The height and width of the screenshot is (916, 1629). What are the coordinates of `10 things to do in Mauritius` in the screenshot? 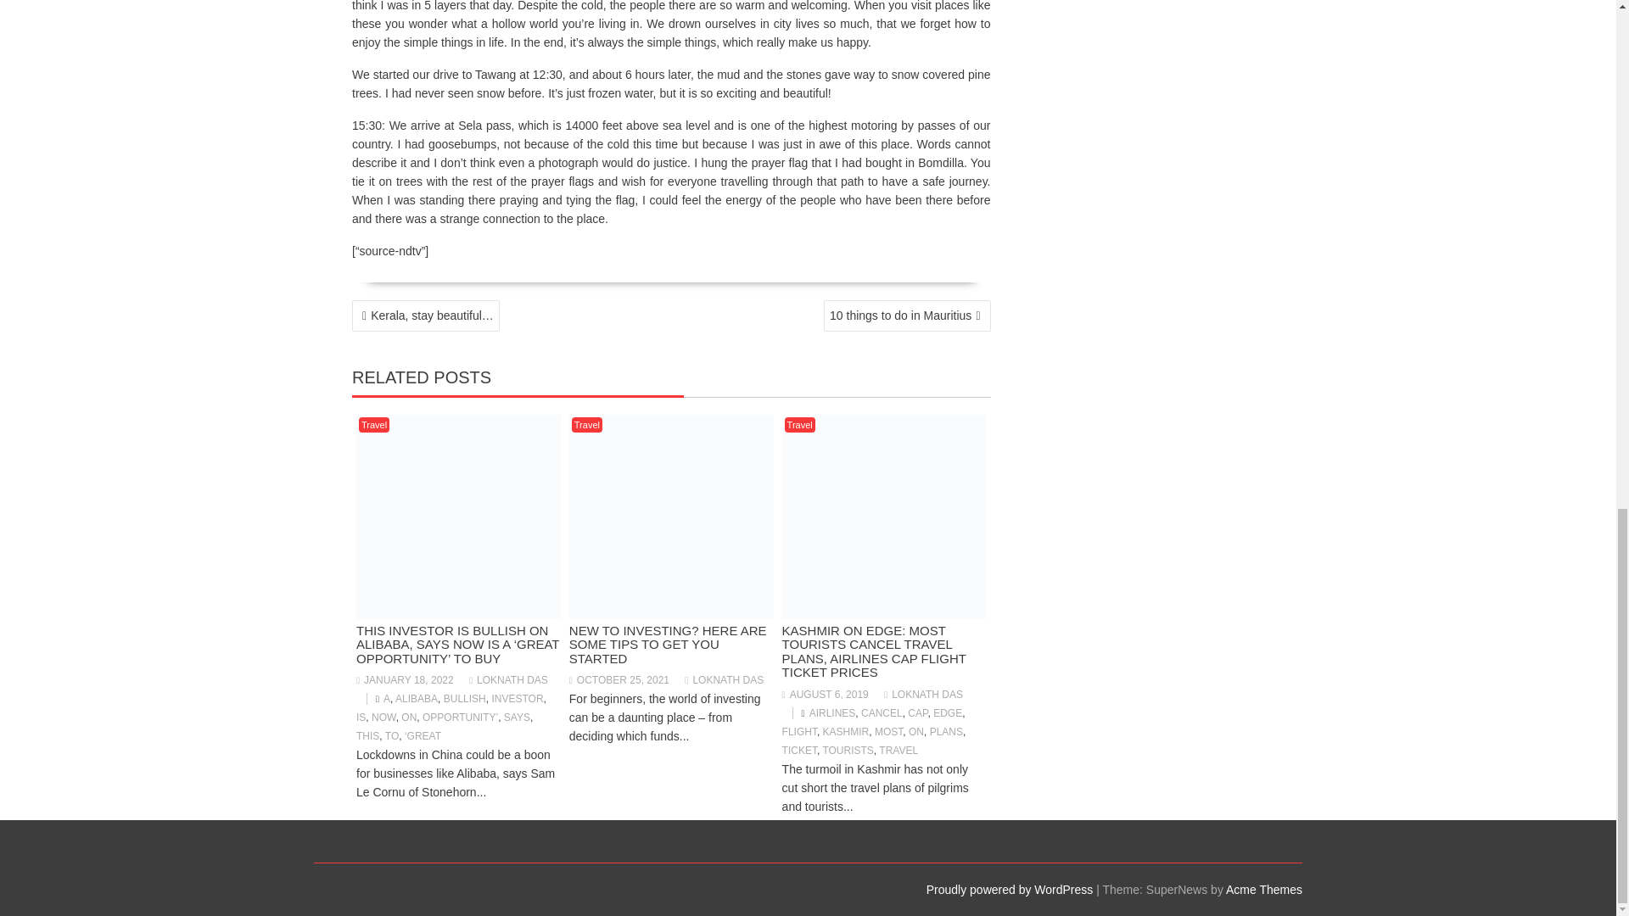 It's located at (907, 316).